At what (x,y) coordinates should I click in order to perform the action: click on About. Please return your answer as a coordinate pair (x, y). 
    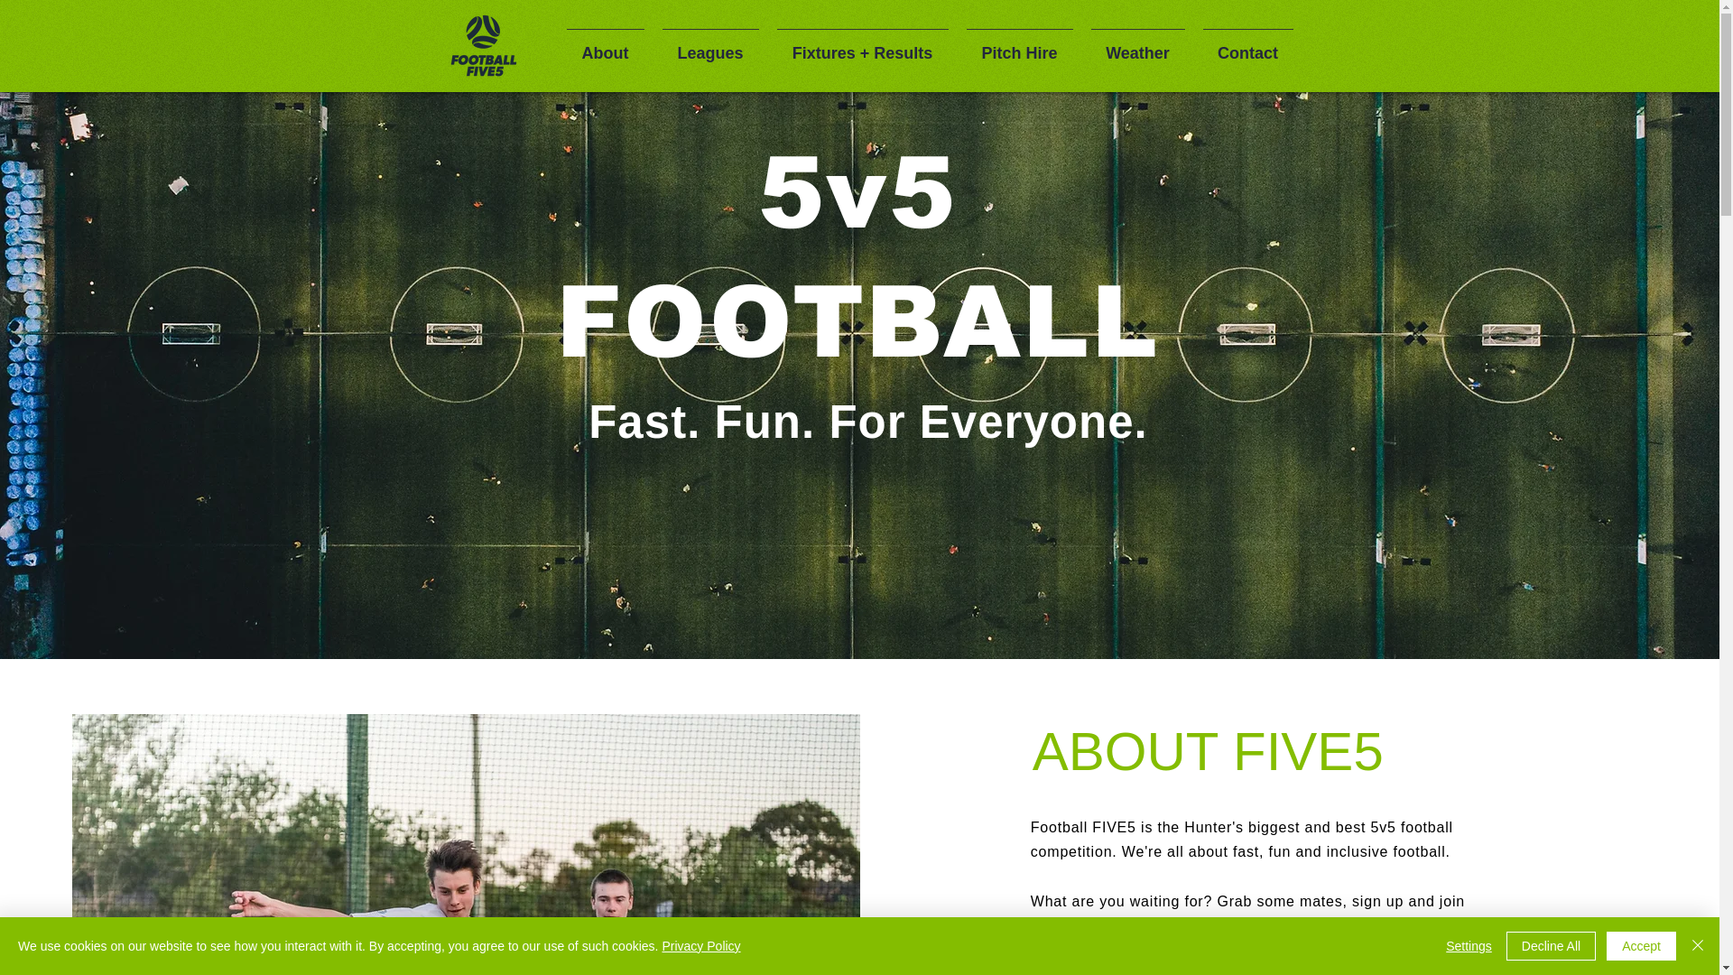
    Looking at the image, I should click on (606, 45).